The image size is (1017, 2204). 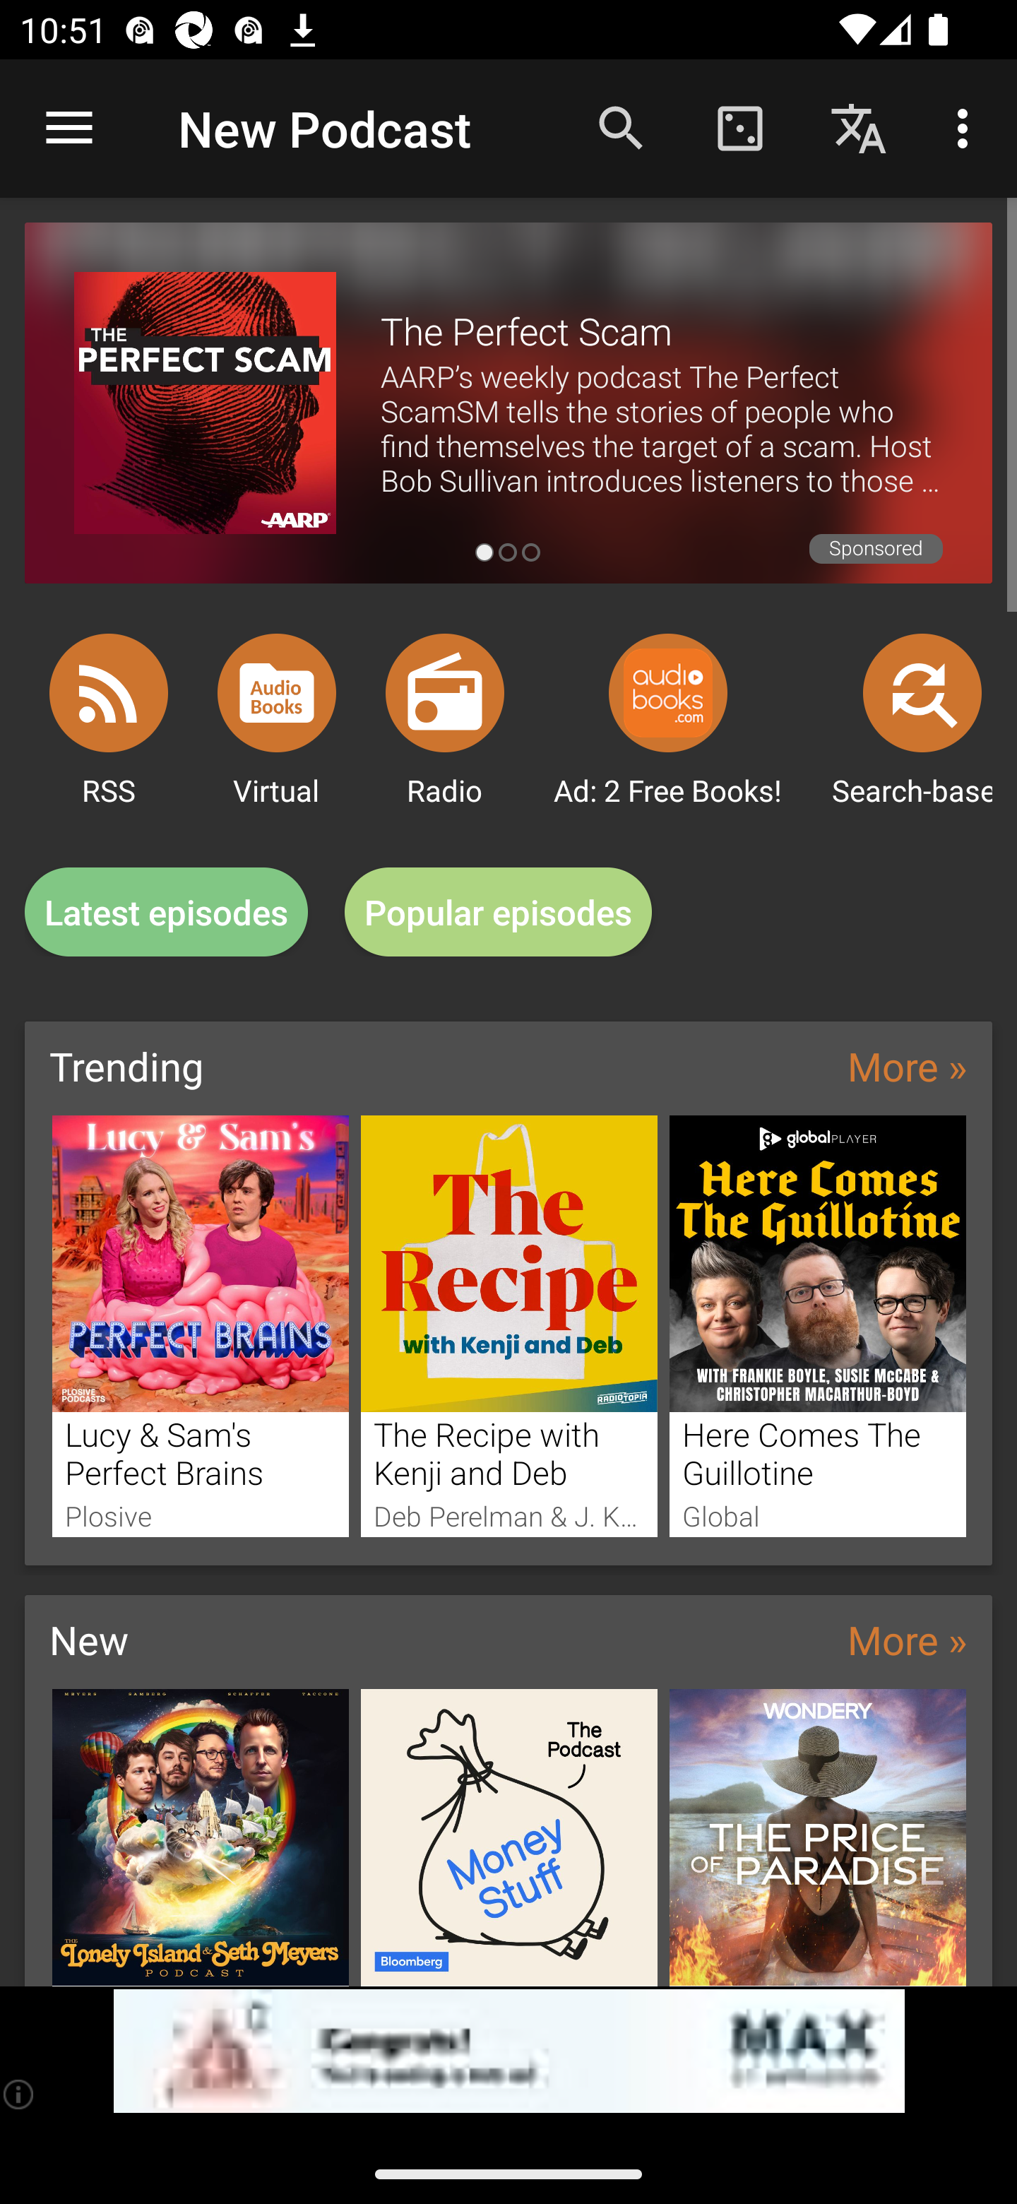 I want to click on app-monetization, so click(x=509, y=2051).